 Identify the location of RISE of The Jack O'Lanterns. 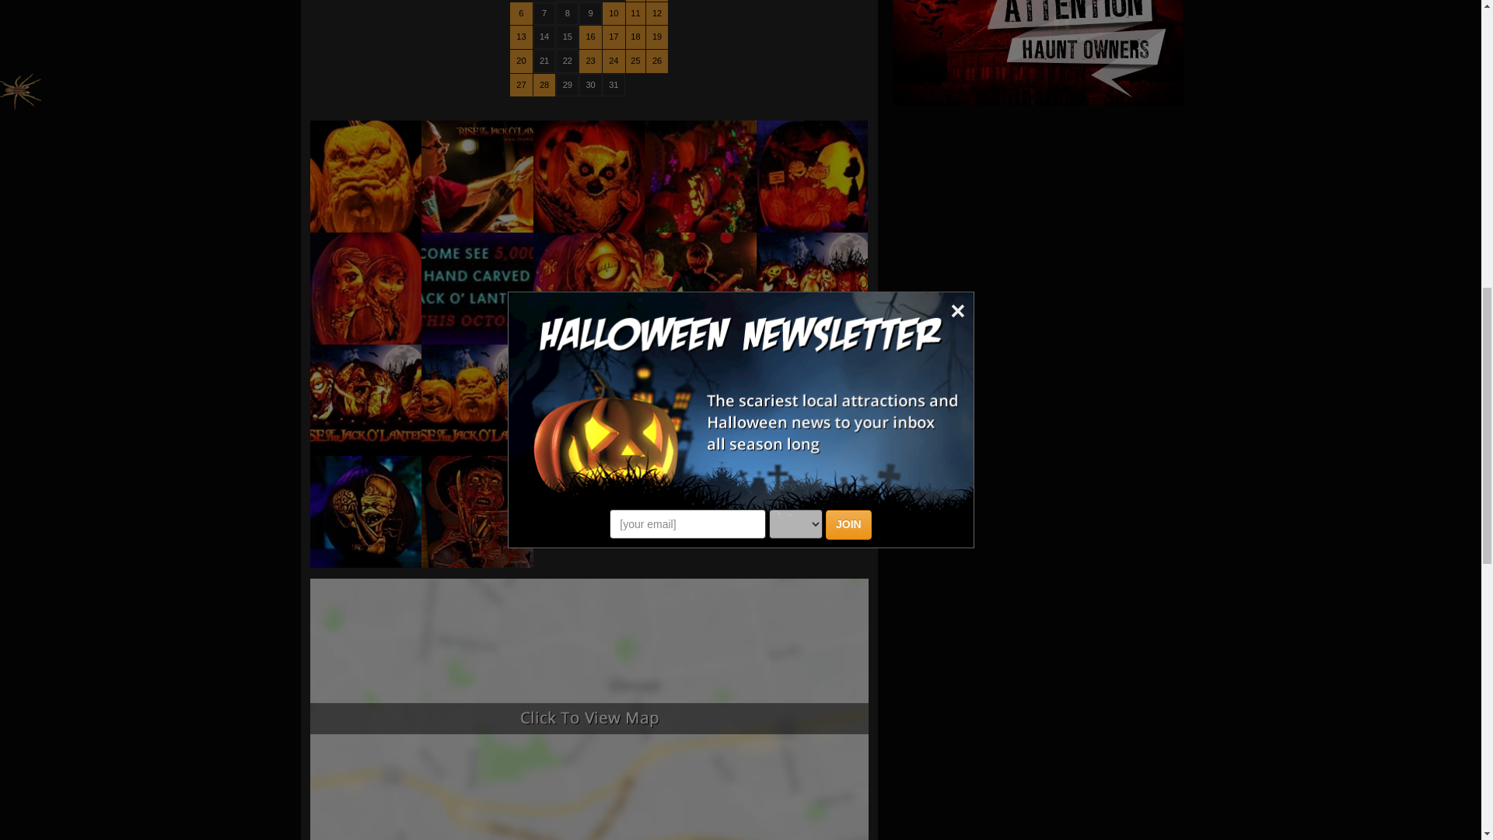
(589, 288).